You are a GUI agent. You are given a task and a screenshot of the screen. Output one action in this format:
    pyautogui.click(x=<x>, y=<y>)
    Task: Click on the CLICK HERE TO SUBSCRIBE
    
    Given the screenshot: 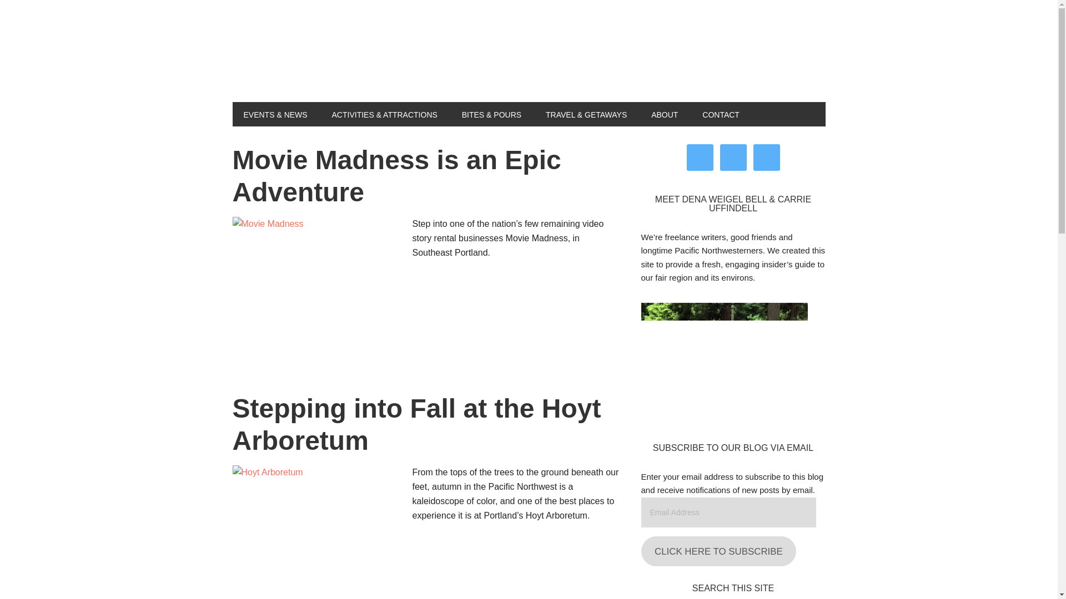 What is the action you would take?
    pyautogui.click(x=718, y=551)
    